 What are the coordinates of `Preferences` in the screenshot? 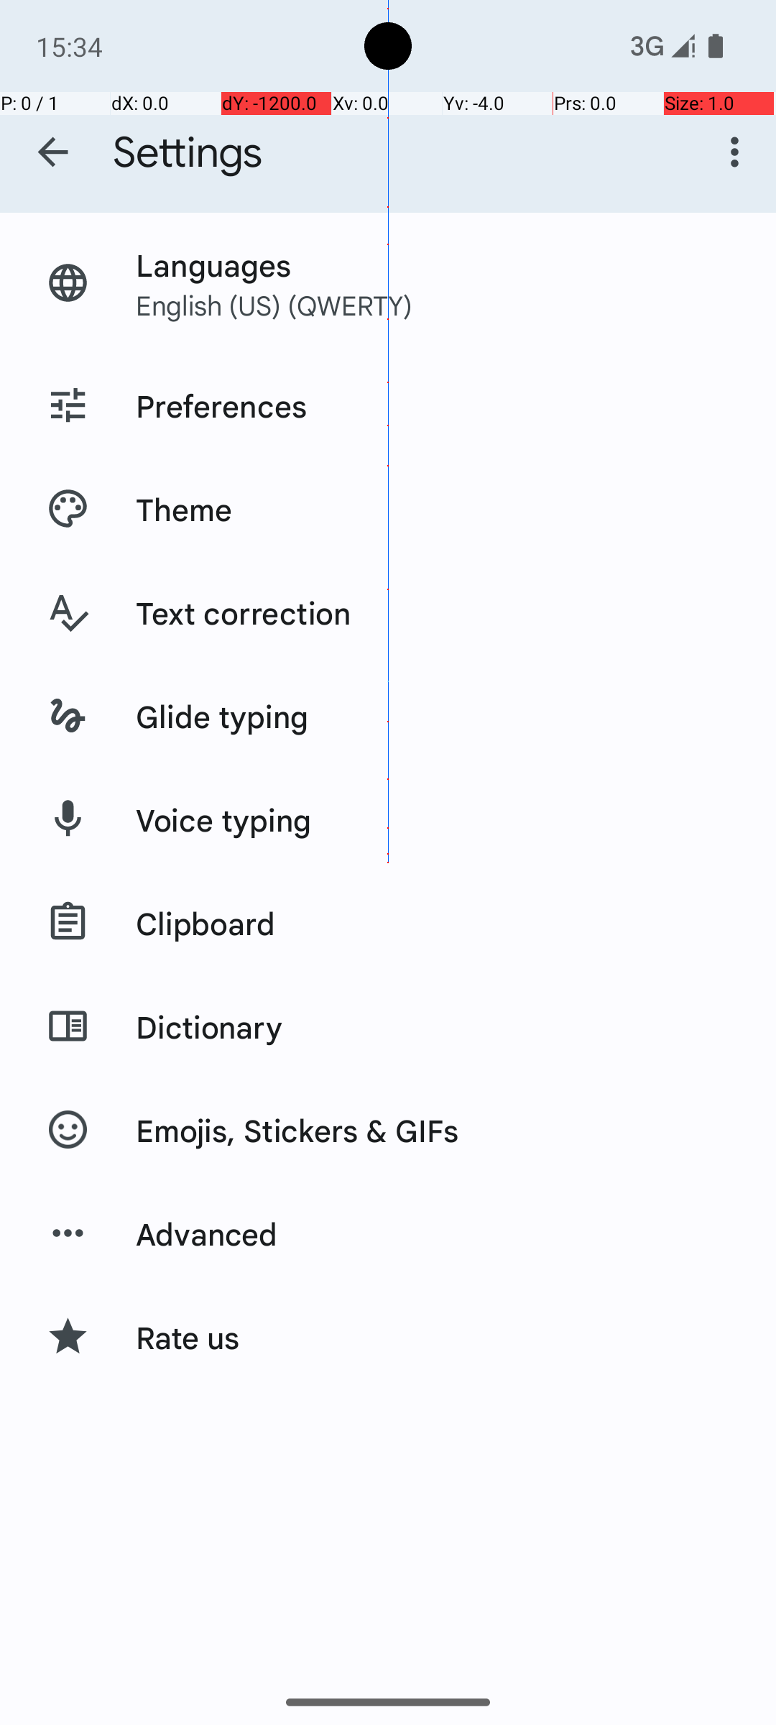 It's located at (221, 405).